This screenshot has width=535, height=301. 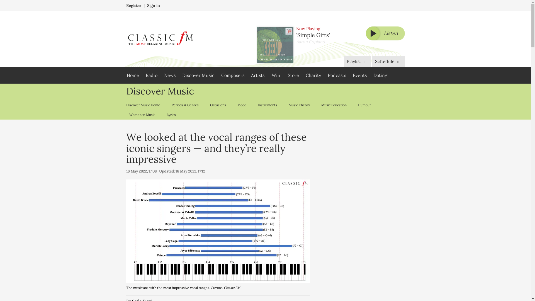 I want to click on Win, so click(x=276, y=75).